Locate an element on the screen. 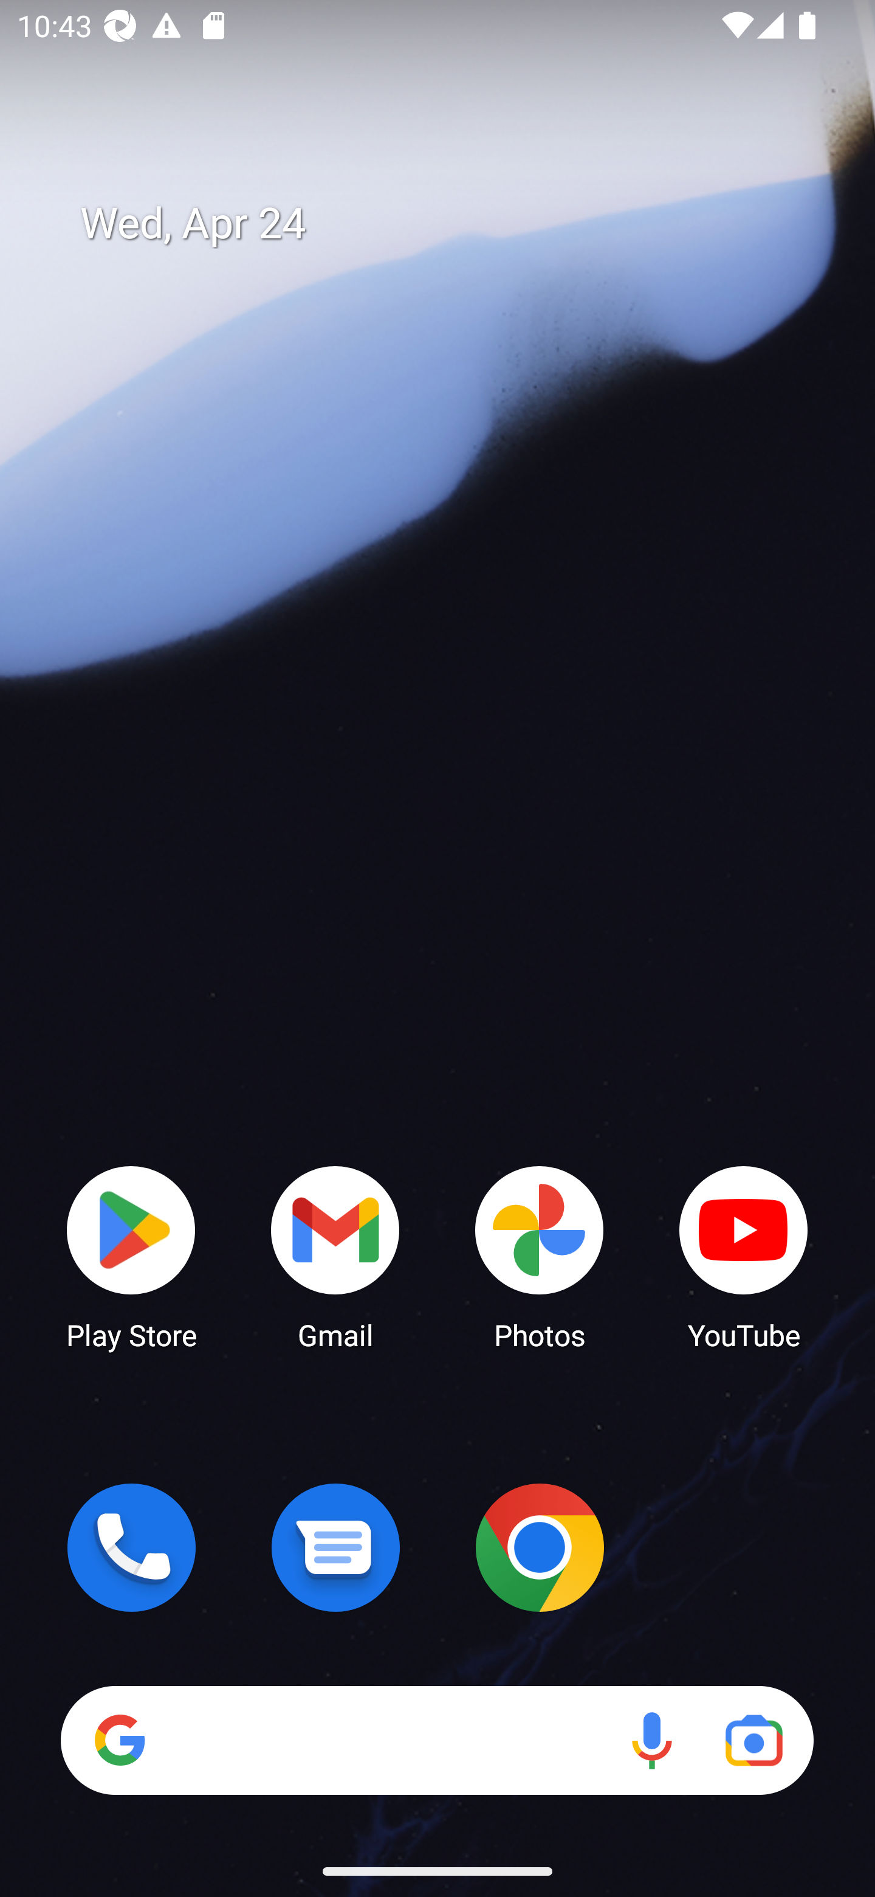 The width and height of the screenshot is (875, 1897). Wed, Apr 24 is located at coordinates (455, 224).